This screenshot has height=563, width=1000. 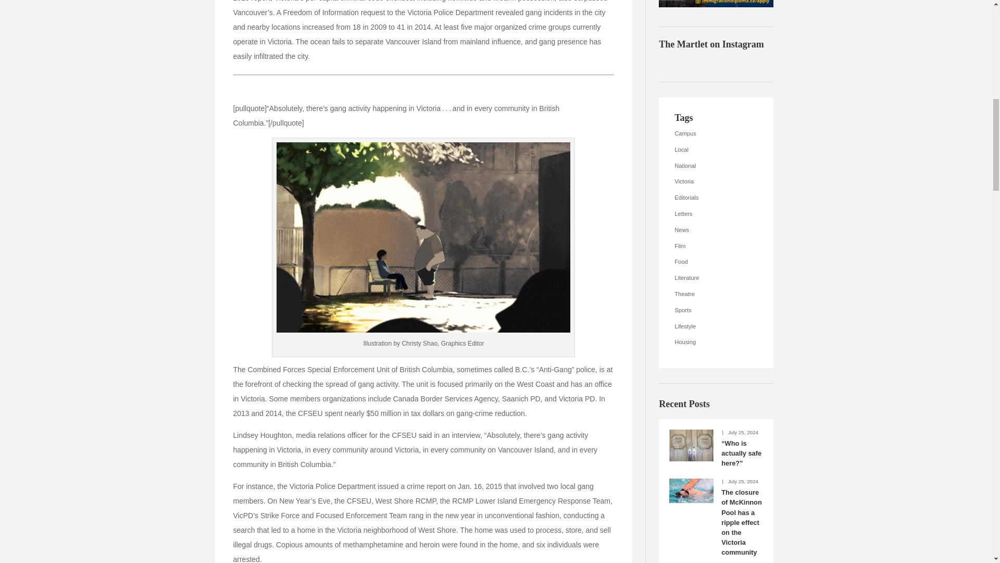 What do you see at coordinates (716, 133) in the screenshot?
I see `Campus` at bounding box center [716, 133].